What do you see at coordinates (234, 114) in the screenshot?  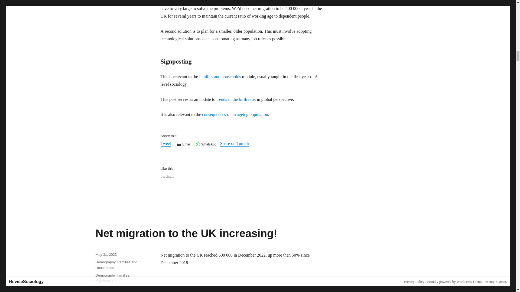 I see `consequences of an ageing population` at bounding box center [234, 114].